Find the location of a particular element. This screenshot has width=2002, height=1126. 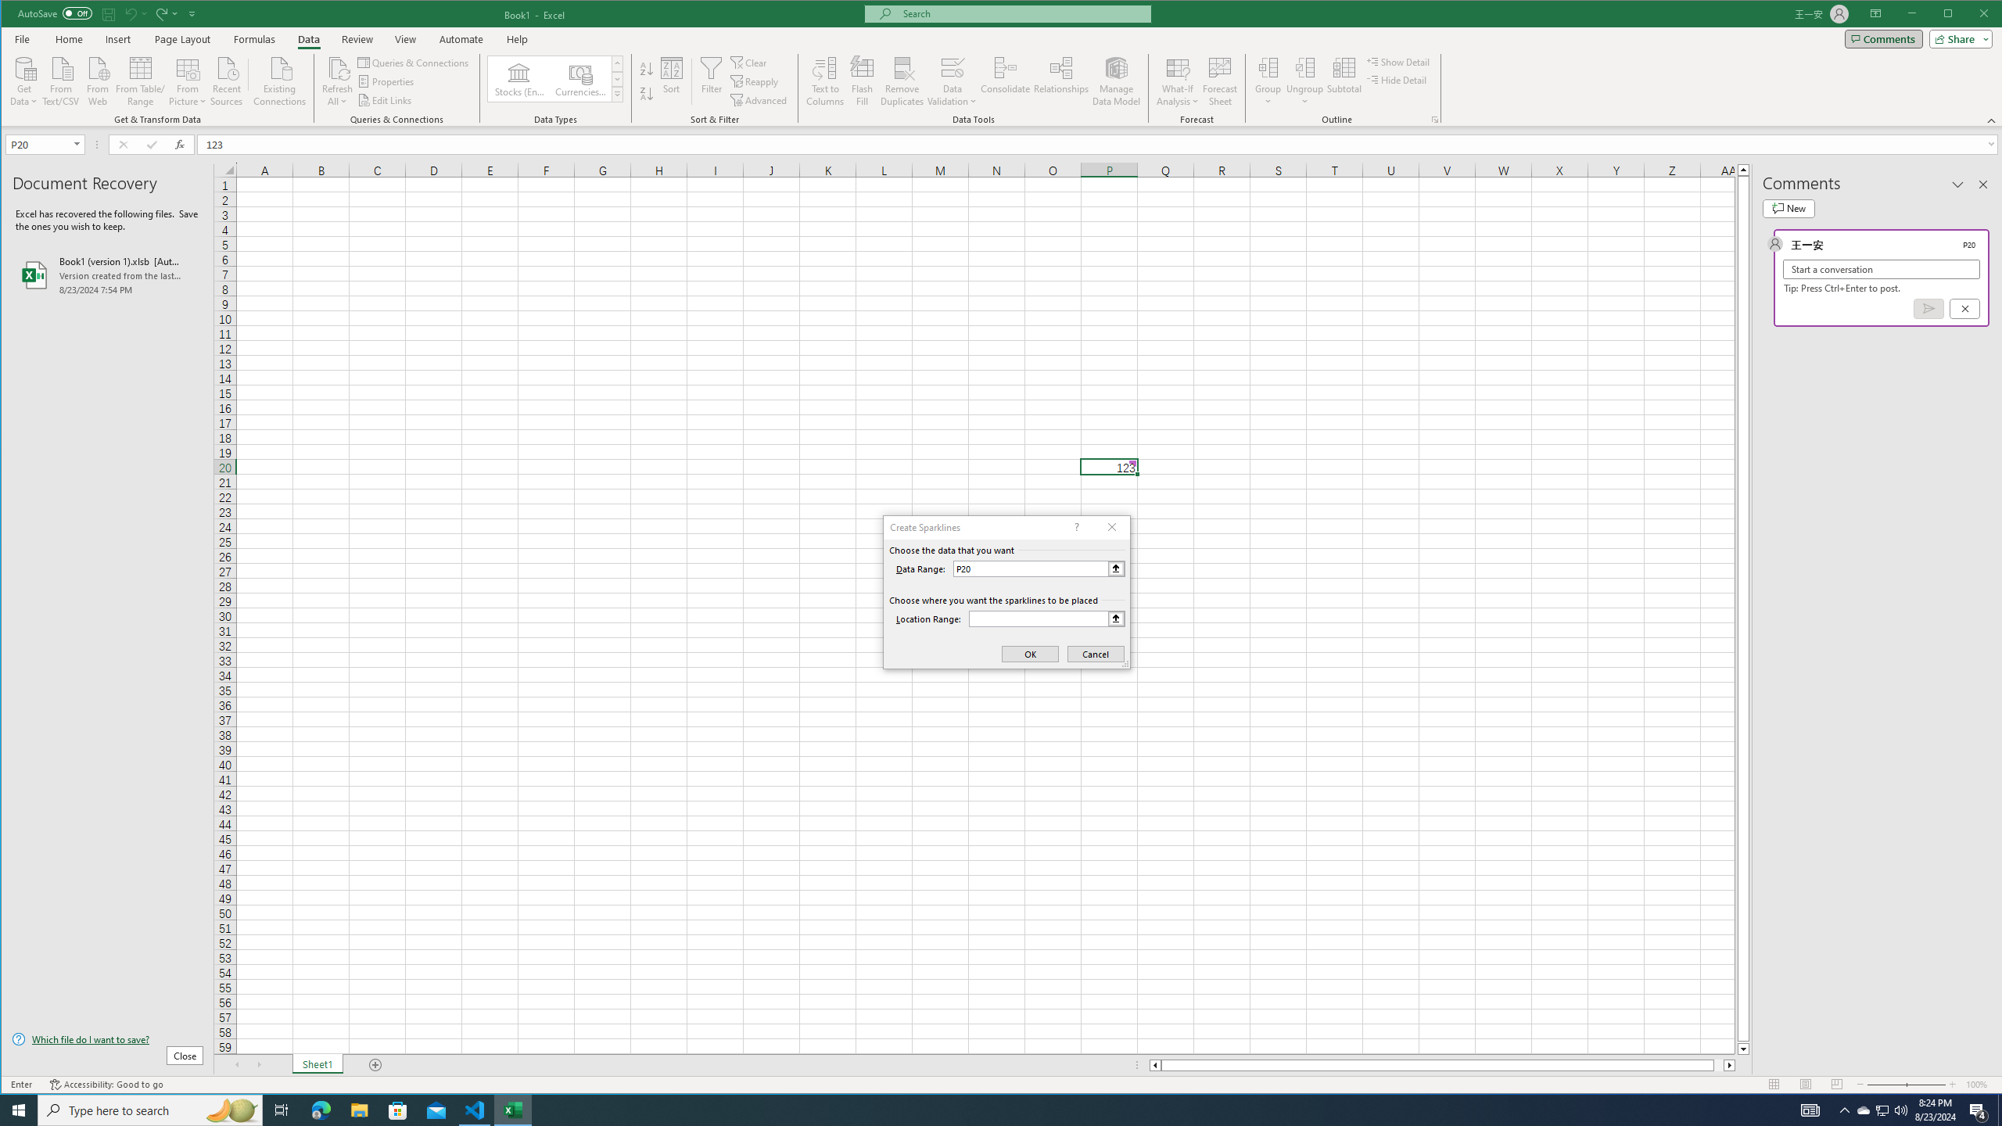

Queries & Connections is located at coordinates (414, 63).